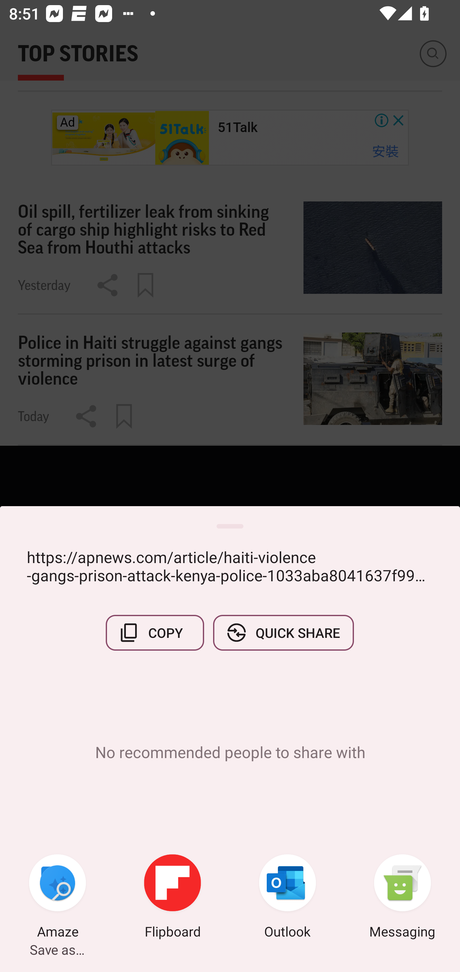 The image size is (460, 972). Describe the element at coordinates (402, 898) in the screenshot. I see `Messaging` at that location.